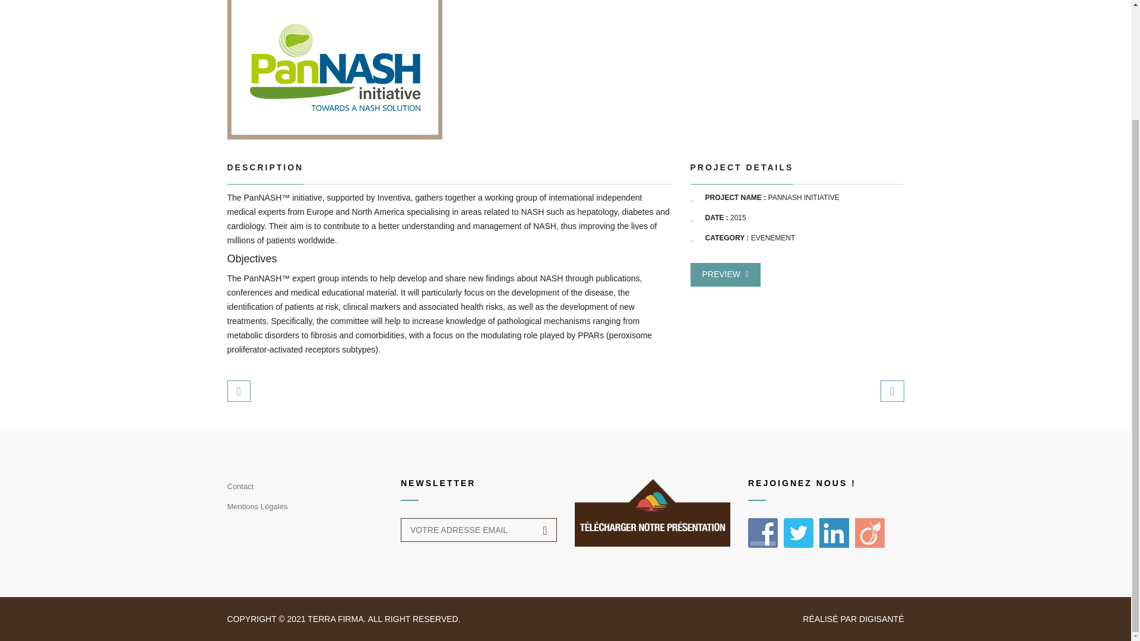 The height and width of the screenshot is (641, 1140). Describe the element at coordinates (799, 533) in the screenshot. I see `Suivez nous sur Twitter` at that location.